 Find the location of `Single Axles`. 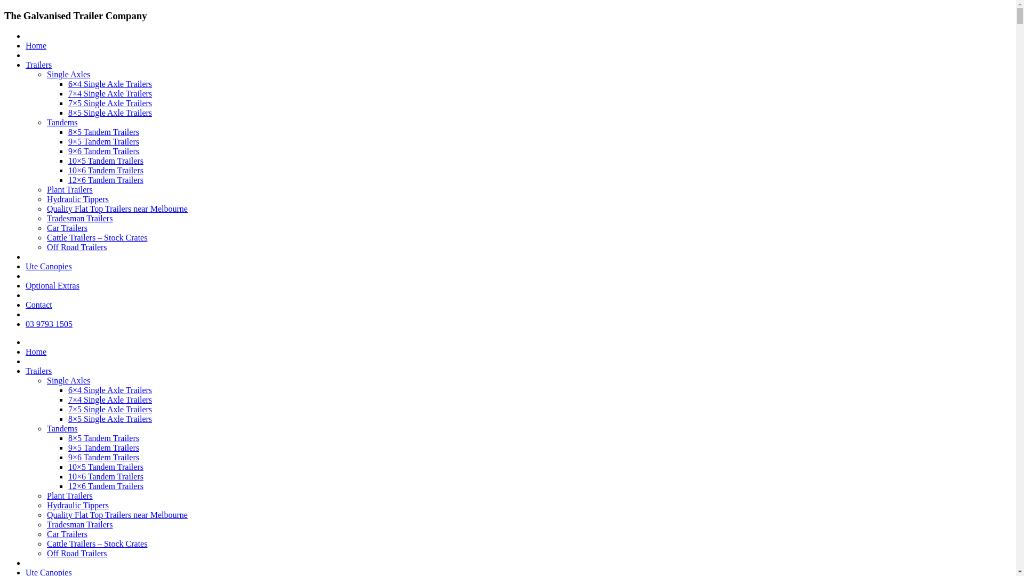

Single Axles is located at coordinates (68, 75).